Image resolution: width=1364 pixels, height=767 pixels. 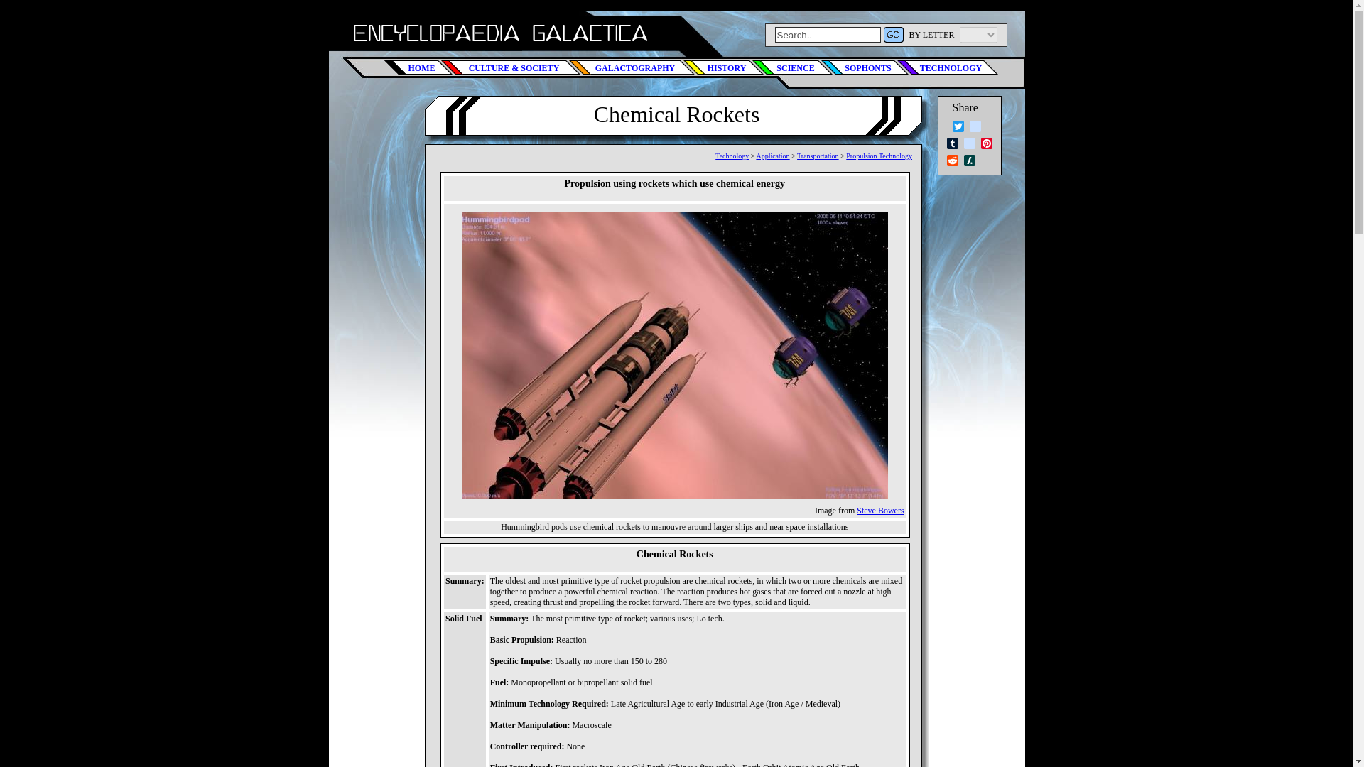 I want to click on GALACTOGRAPHY, so click(x=631, y=67).